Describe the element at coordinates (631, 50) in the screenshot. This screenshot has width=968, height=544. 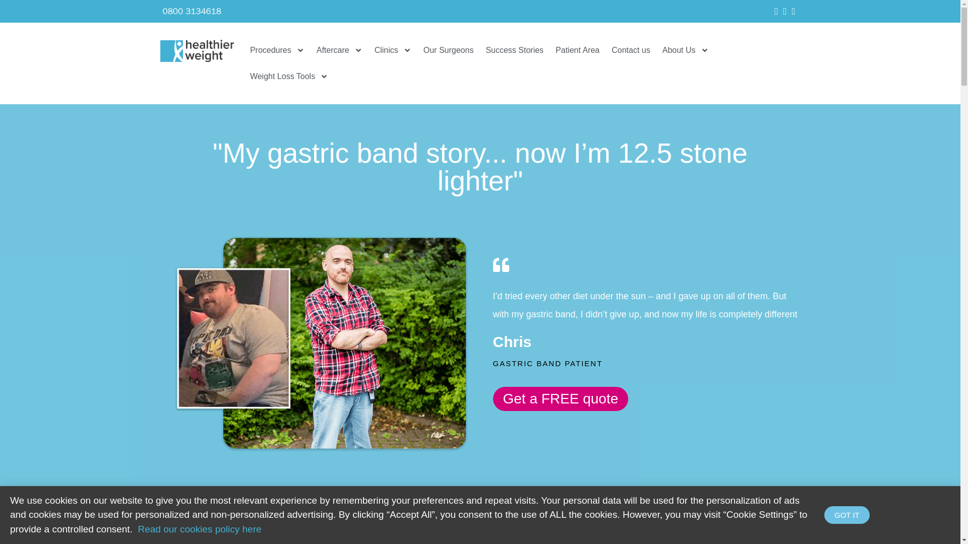
I see `Contact us` at that location.